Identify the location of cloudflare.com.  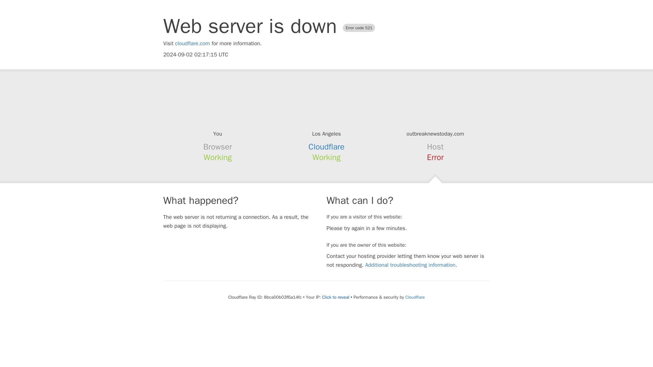
(192, 43).